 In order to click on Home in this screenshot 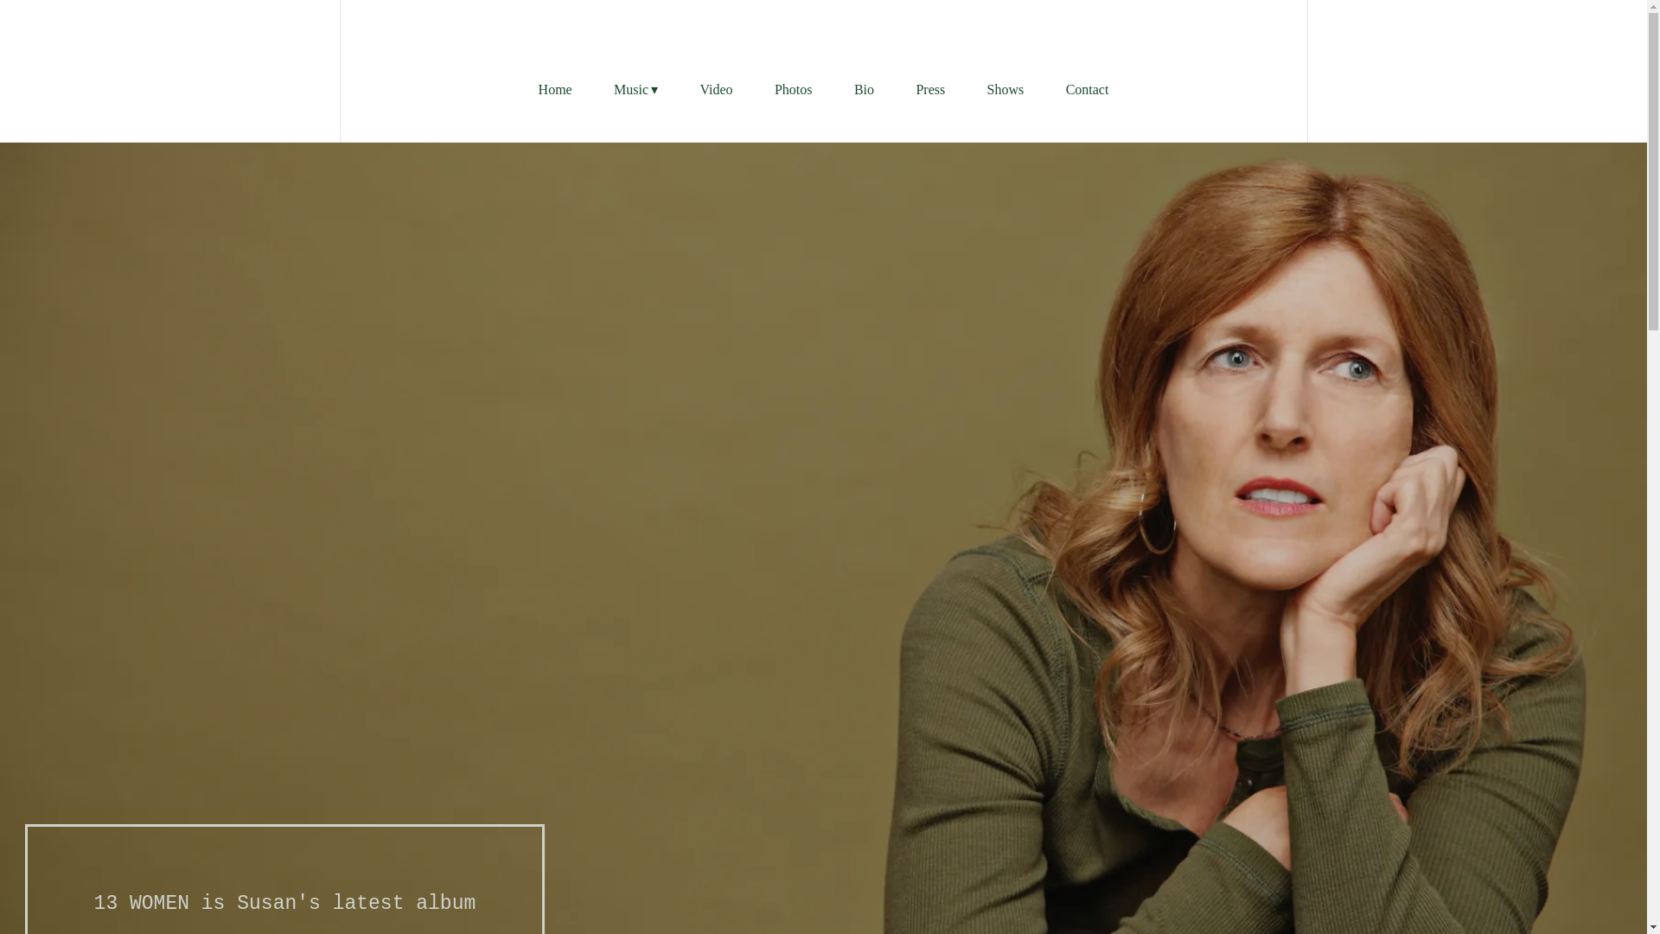, I will do `click(555, 90)`.